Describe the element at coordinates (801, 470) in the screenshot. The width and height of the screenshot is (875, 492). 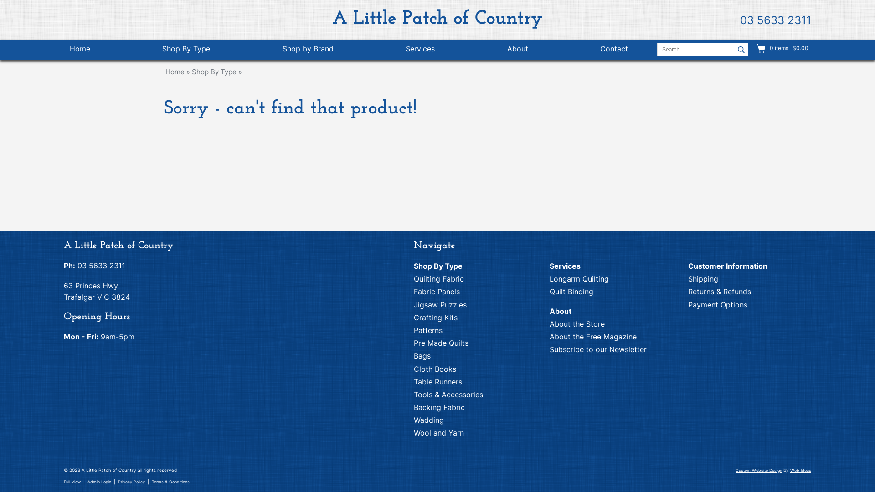
I see `Web Ideas` at that location.